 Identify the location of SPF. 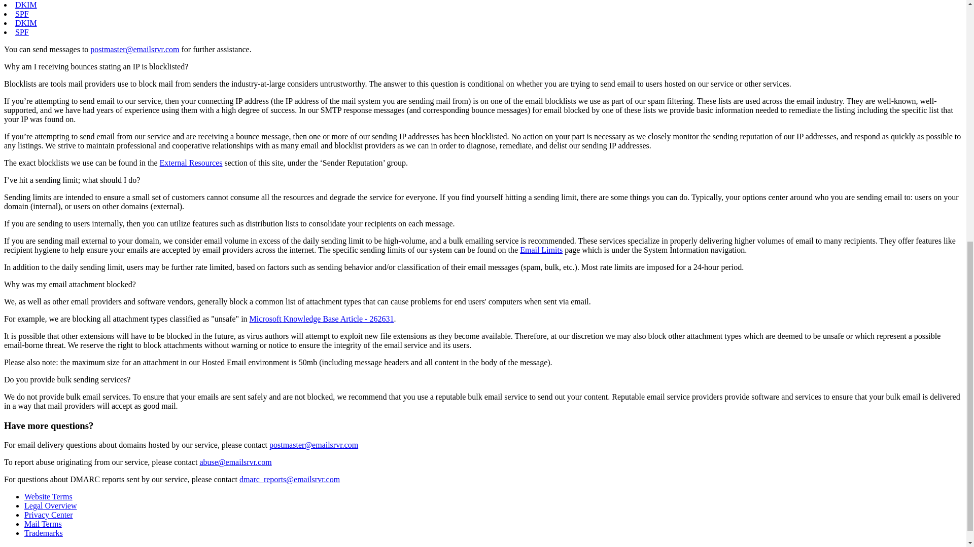
(22, 32).